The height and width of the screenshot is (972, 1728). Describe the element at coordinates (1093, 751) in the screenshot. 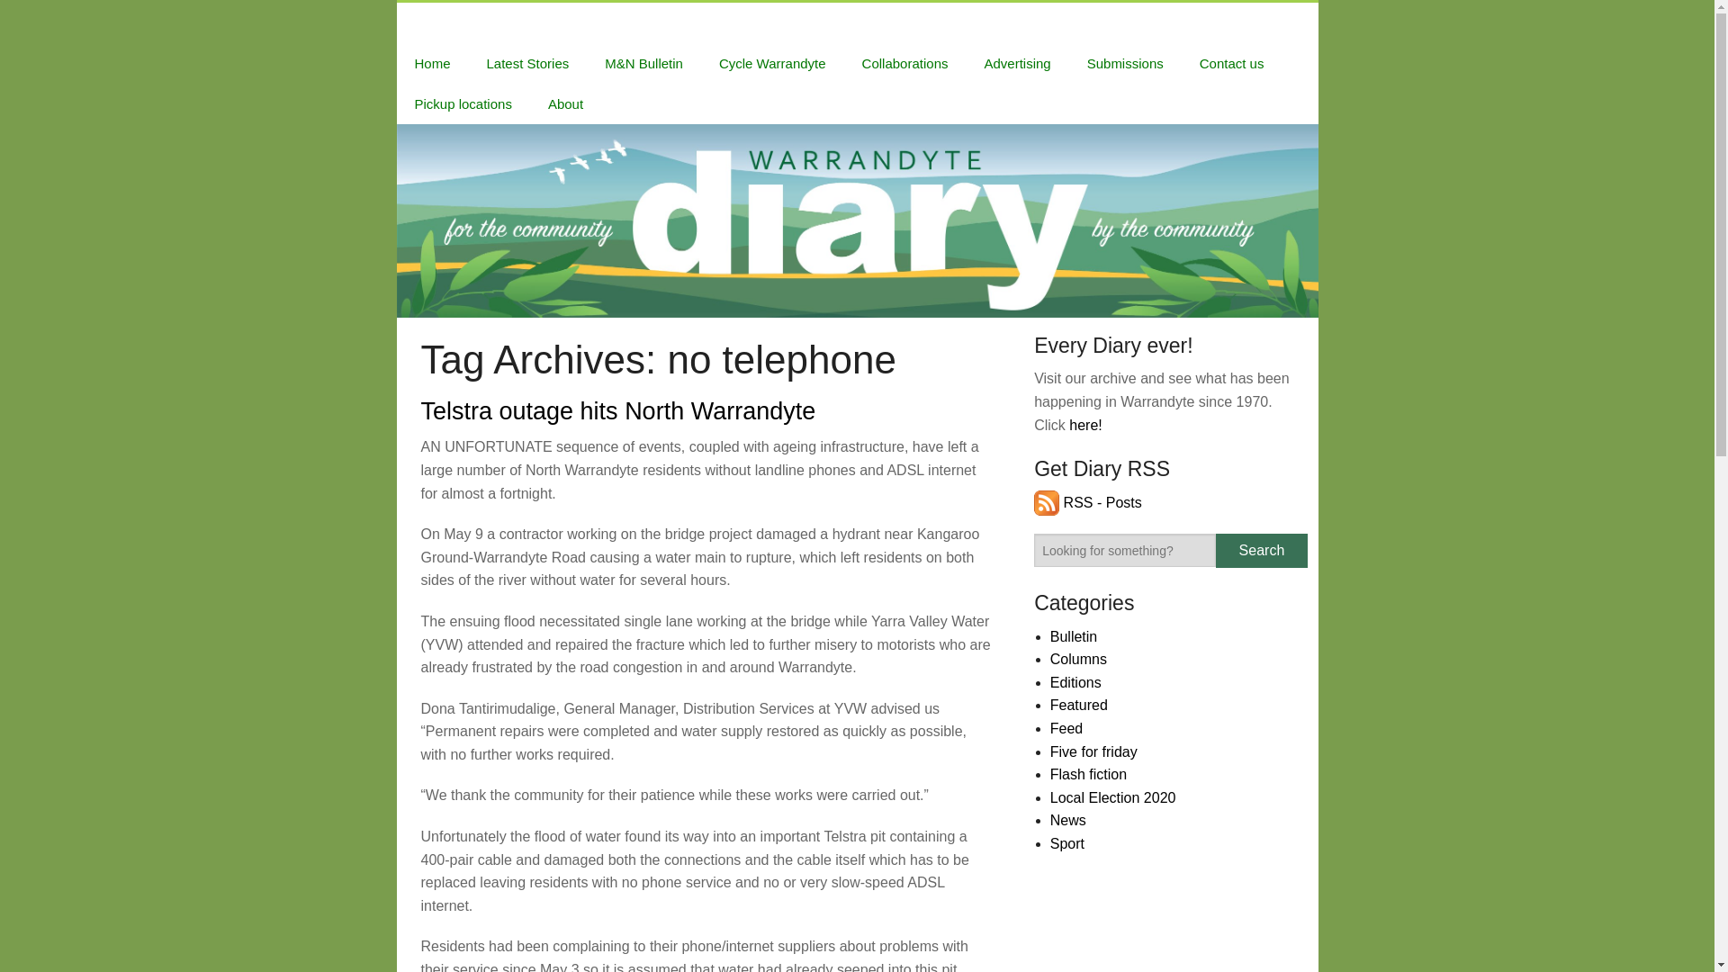

I see `Five for friday` at that location.